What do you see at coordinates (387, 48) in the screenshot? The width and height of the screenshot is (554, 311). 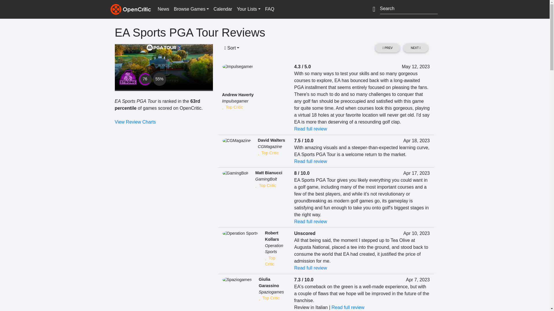 I see `PREV` at bounding box center [387, 48].